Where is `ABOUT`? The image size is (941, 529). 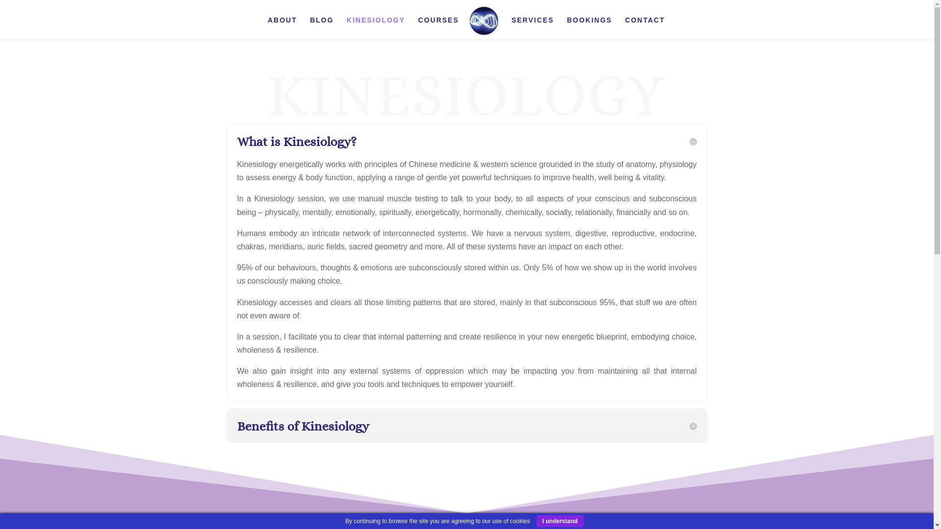 ABOUT is located at coordinates (282, 28).